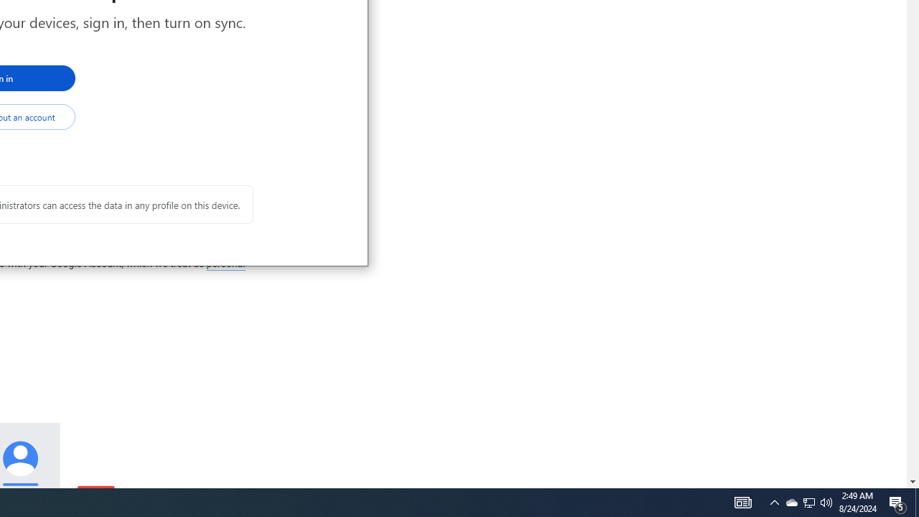  What do you see at coordinates (774, 503) in the screenshot?
I see `Notification Chevron` at bounding box center [774, 503].